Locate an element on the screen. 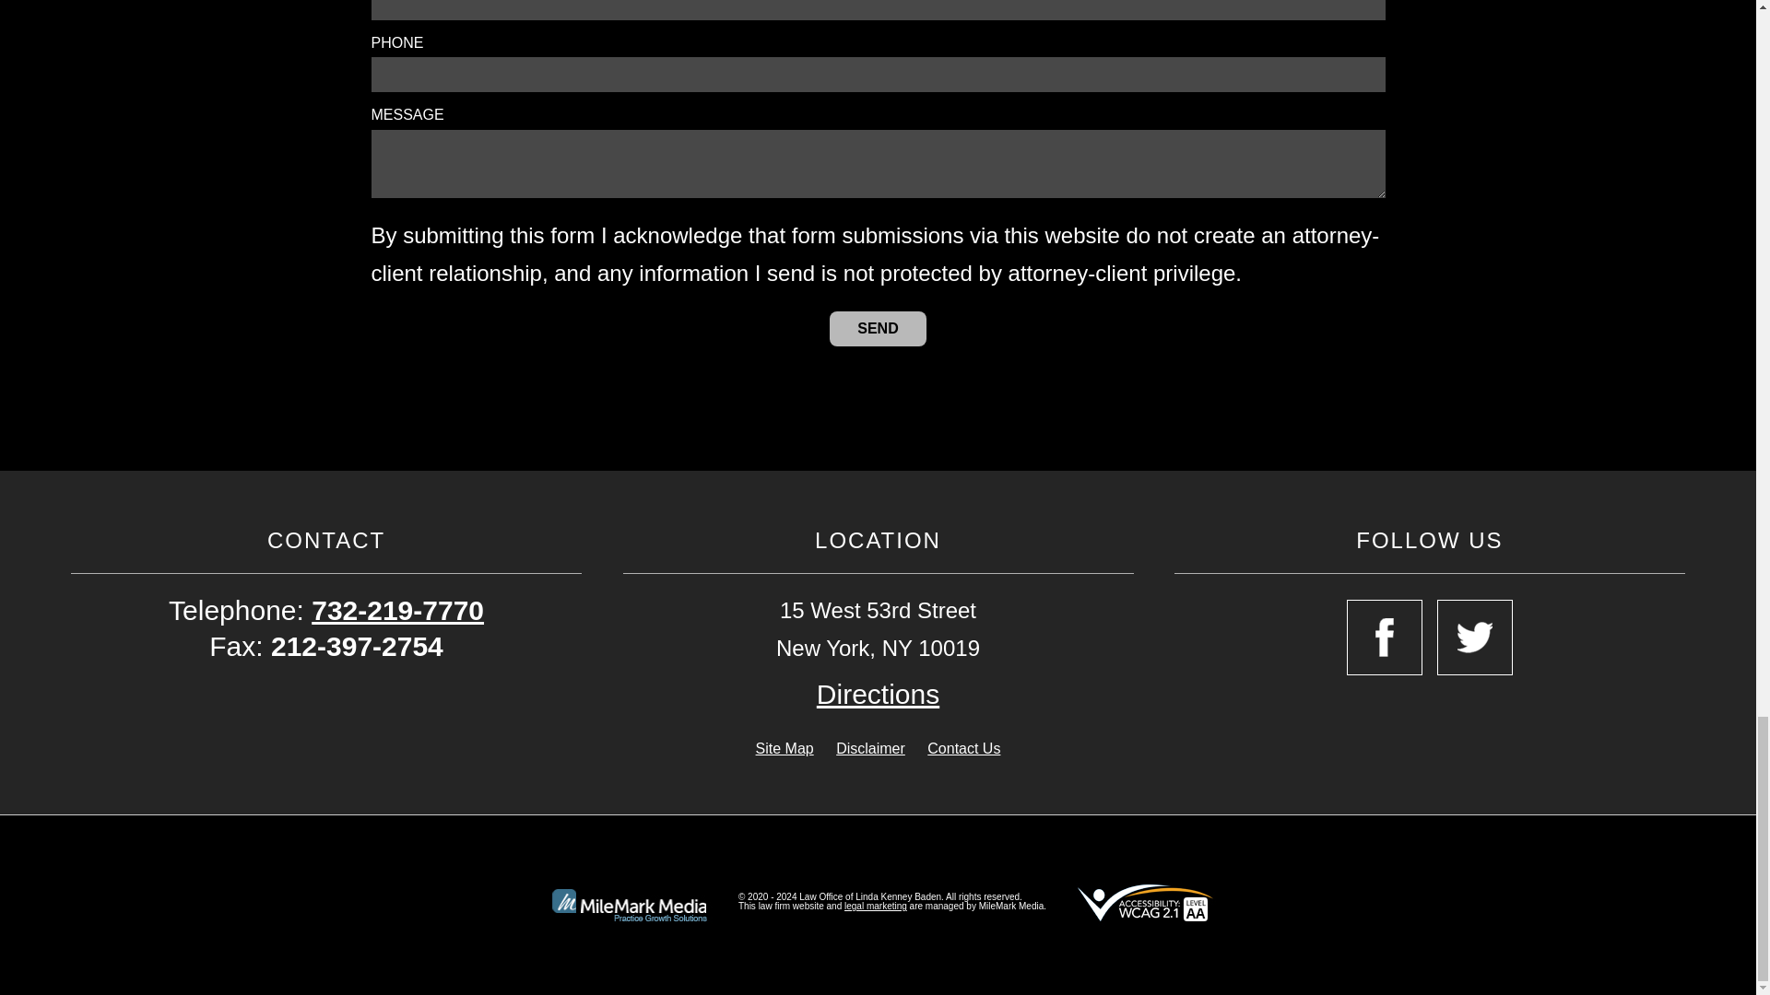 The height and width of the screenshot is (995, 1770). Open MileMarkMedia.com in a New Window is located at coordinates (875, 907).